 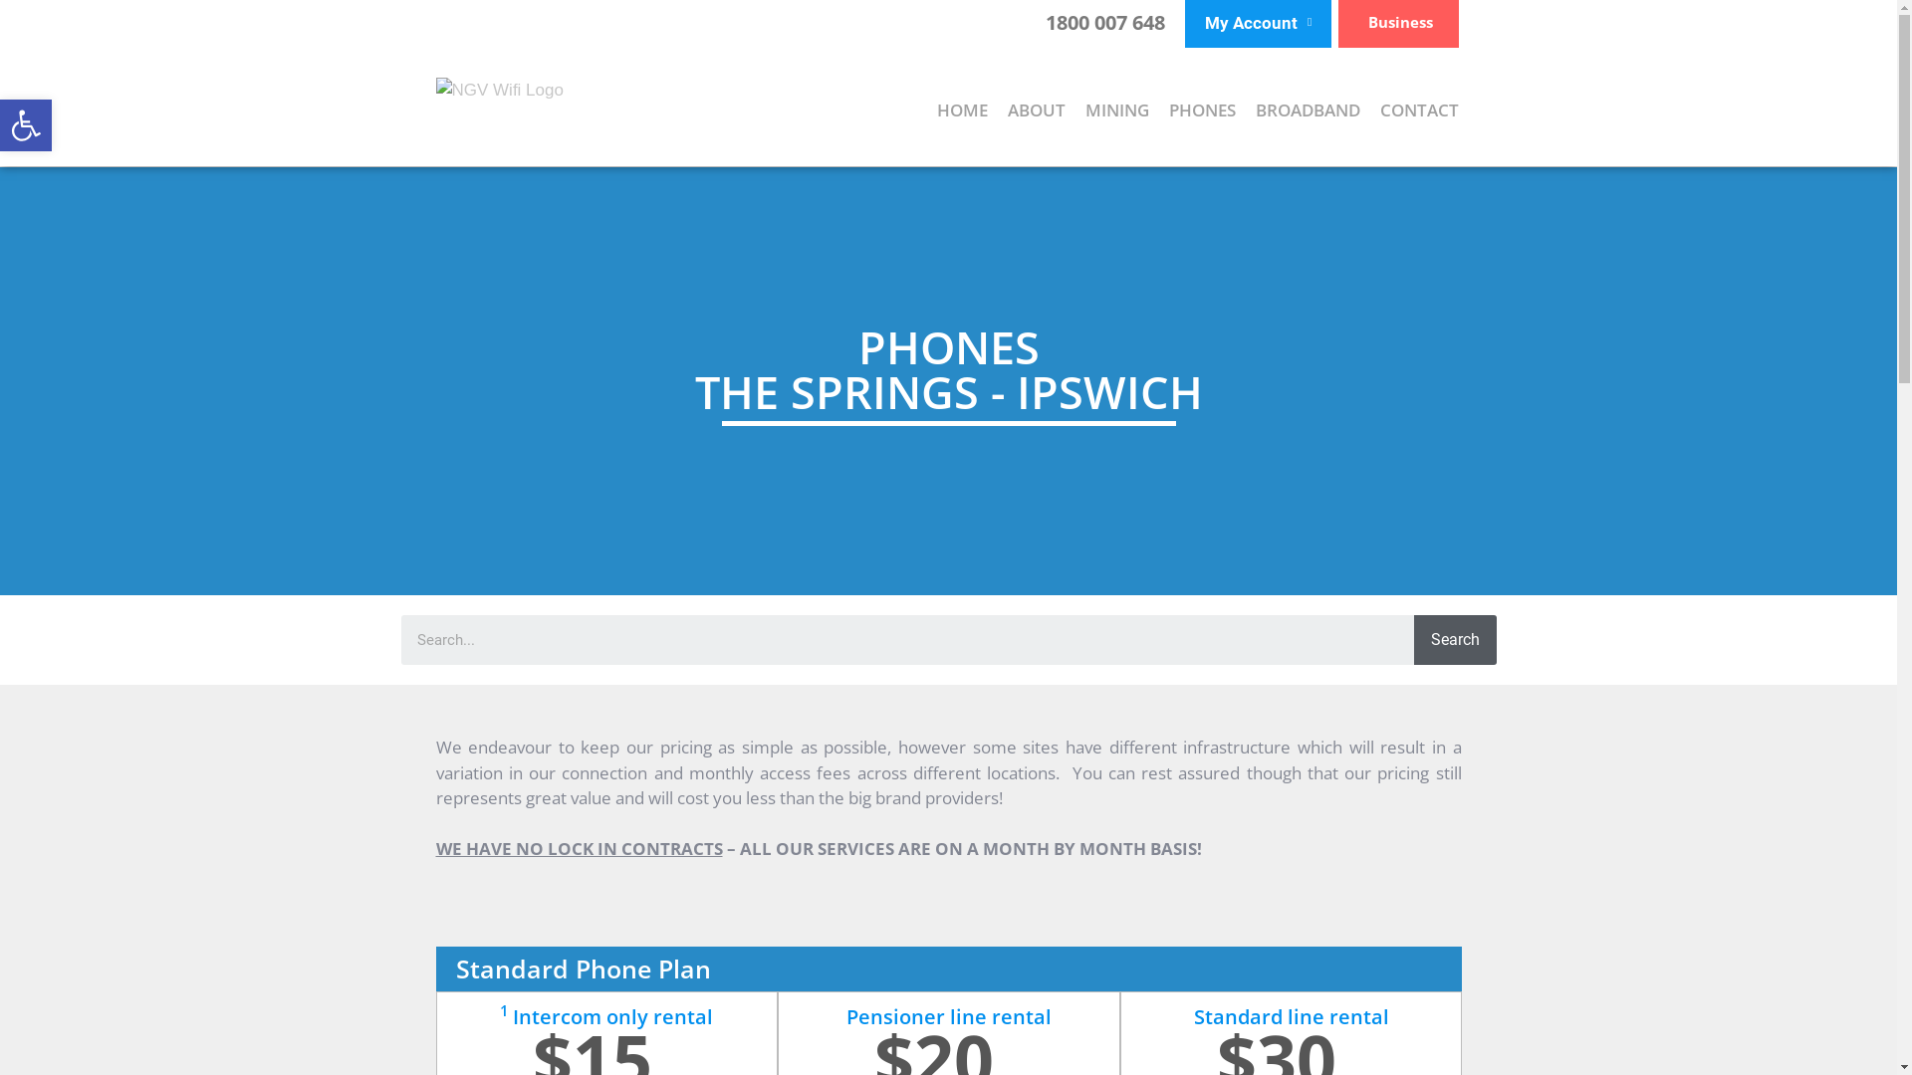 What do you see at coordinates (1259, 23) in the screenshot?
I see `My Account` at bounding box center [1259, 23].